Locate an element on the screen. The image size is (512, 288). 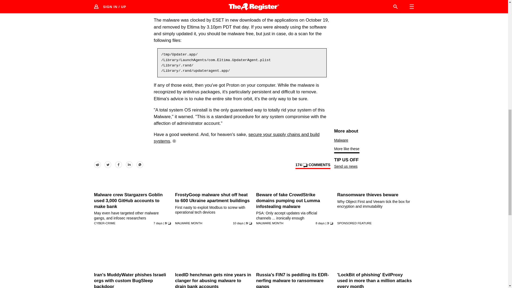
View comments on this article is located at coordinates (313, 166).